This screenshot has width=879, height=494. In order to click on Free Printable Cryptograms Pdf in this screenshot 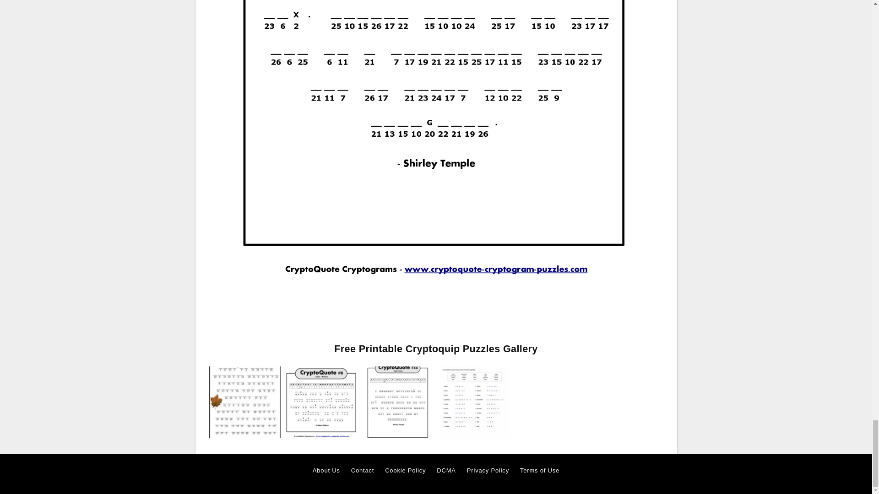, I will do `click(244, 402)`.